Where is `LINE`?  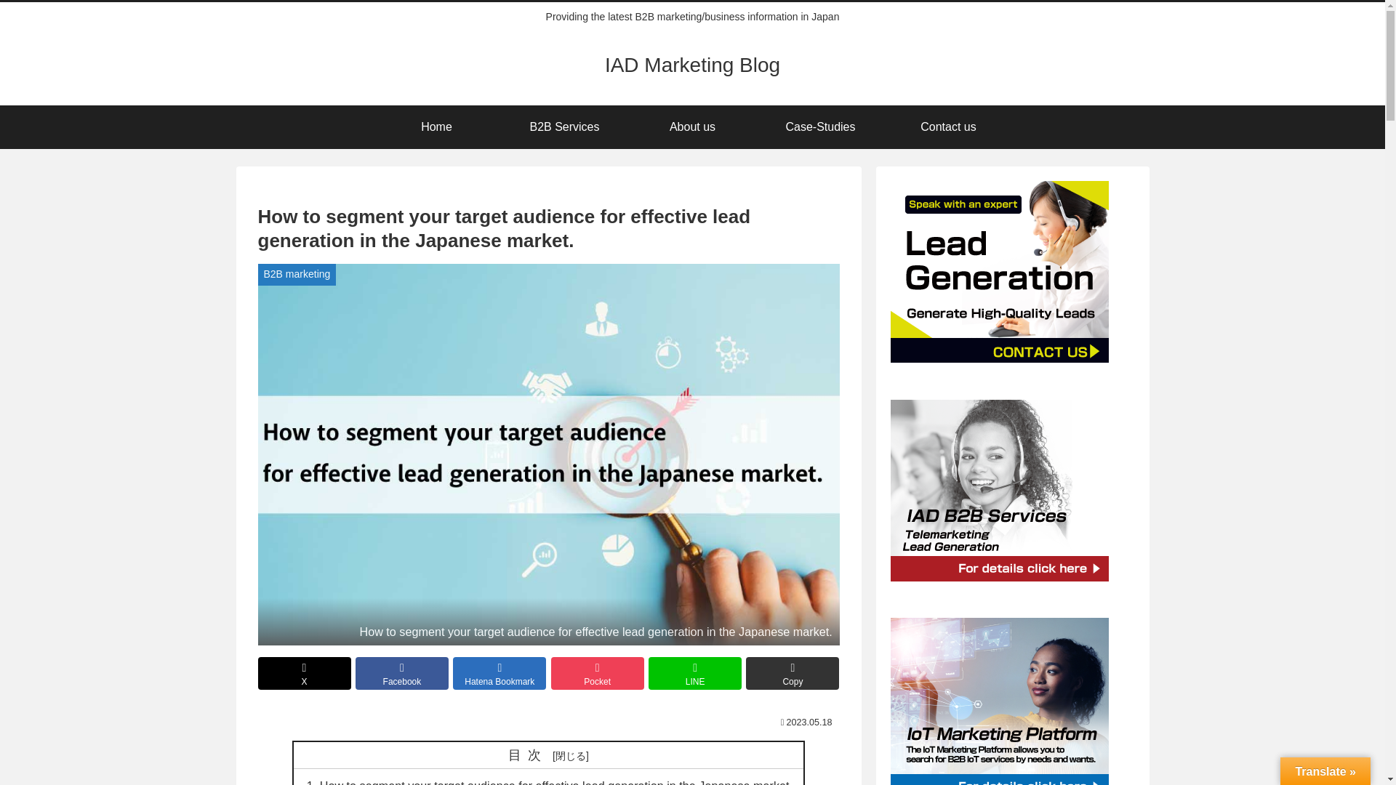
LINE is located at coordinates (695, 673).